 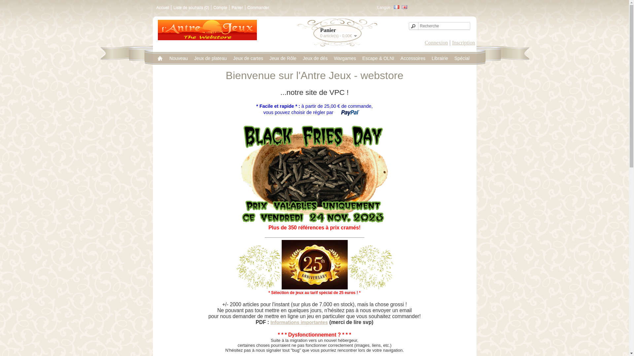 I want to click on Accessoires, so click(x=413, y=58).